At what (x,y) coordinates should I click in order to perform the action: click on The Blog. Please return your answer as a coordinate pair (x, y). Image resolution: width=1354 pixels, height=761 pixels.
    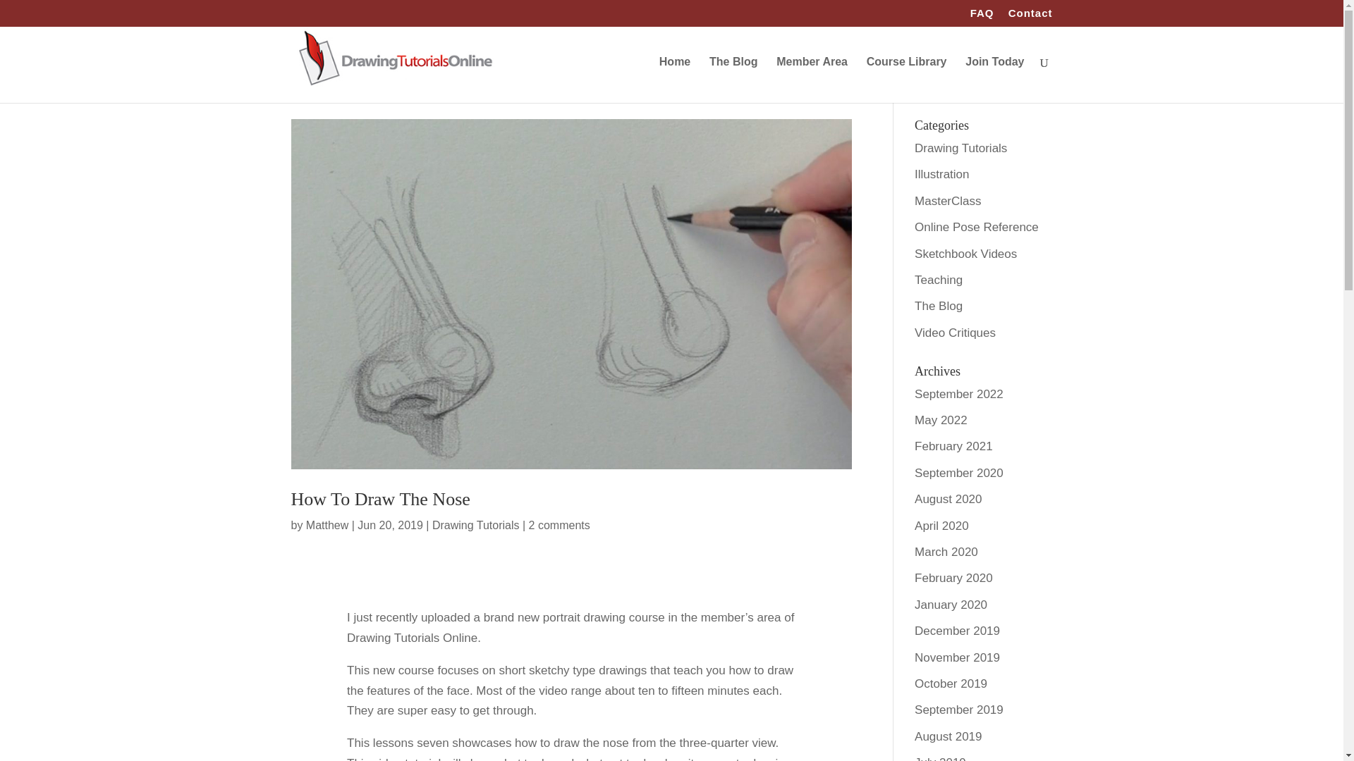
    Looking at the image, I should click on (733, 80).